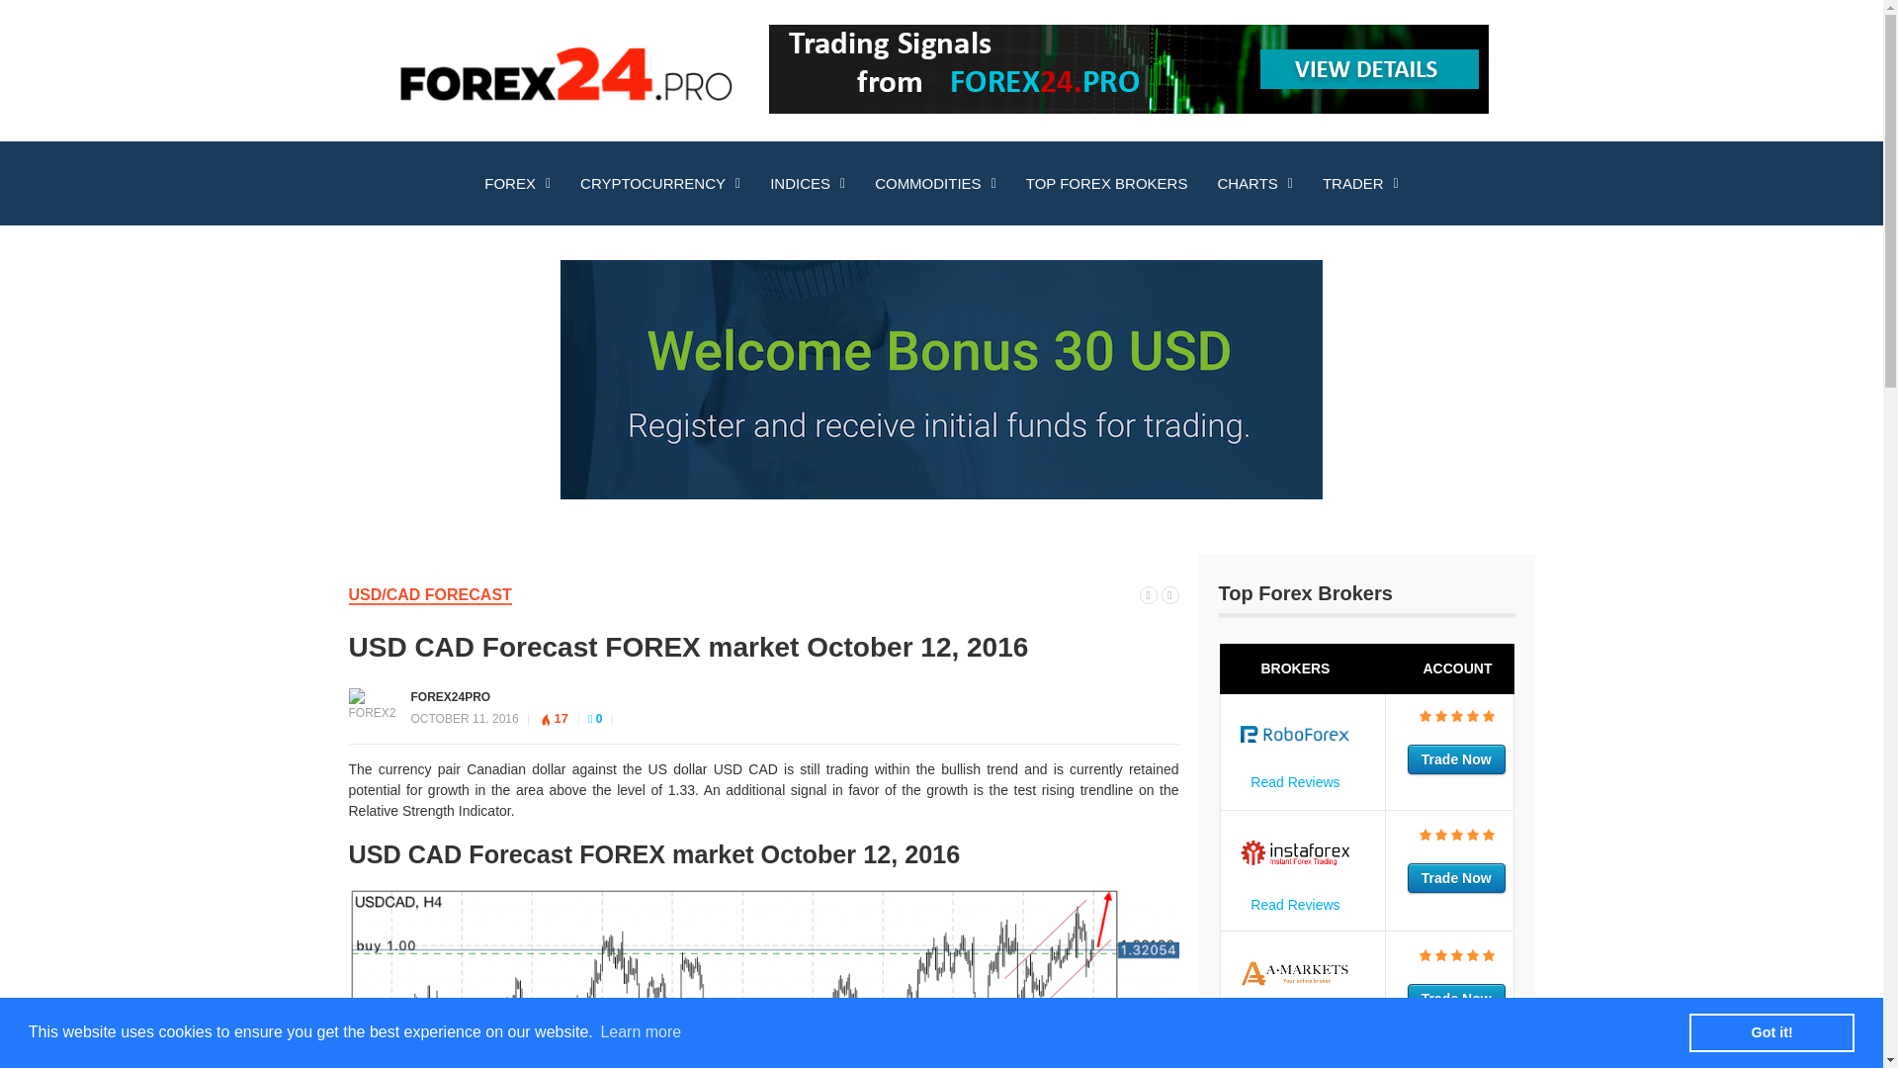 The image size is (1898, 1068). What do you see at coordinates (517, 184) in the screenshot?
I see `FOREX` at bounding box center [517, 184].